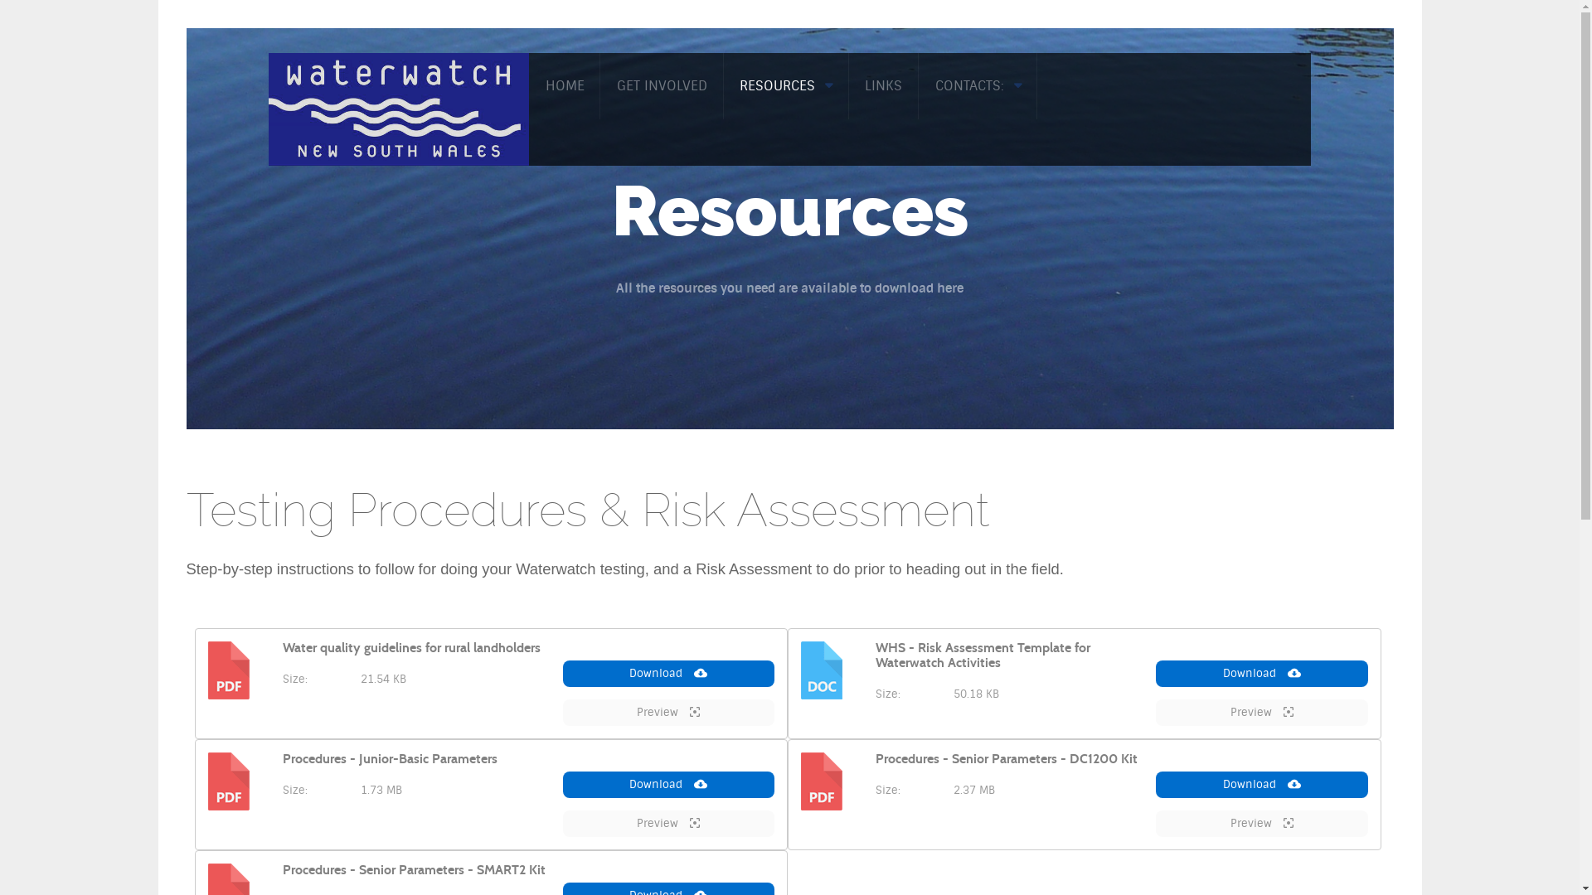  I want to click on RESOURCES, so click(786, 86).